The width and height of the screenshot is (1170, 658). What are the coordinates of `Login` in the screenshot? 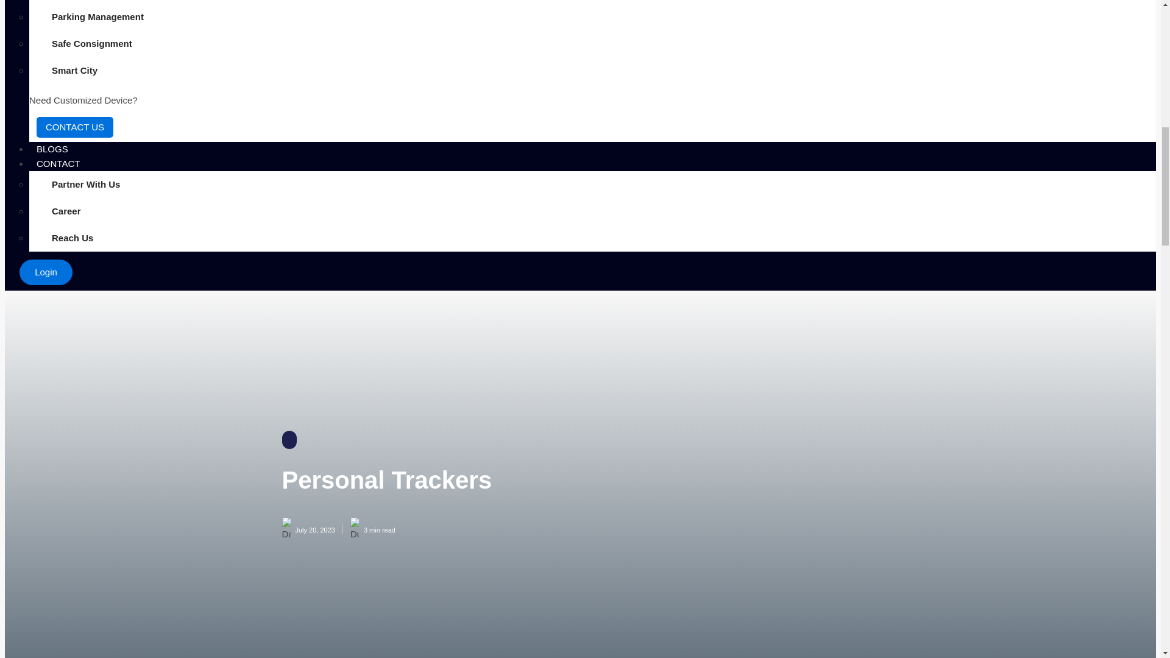 It's located at (46, 272).